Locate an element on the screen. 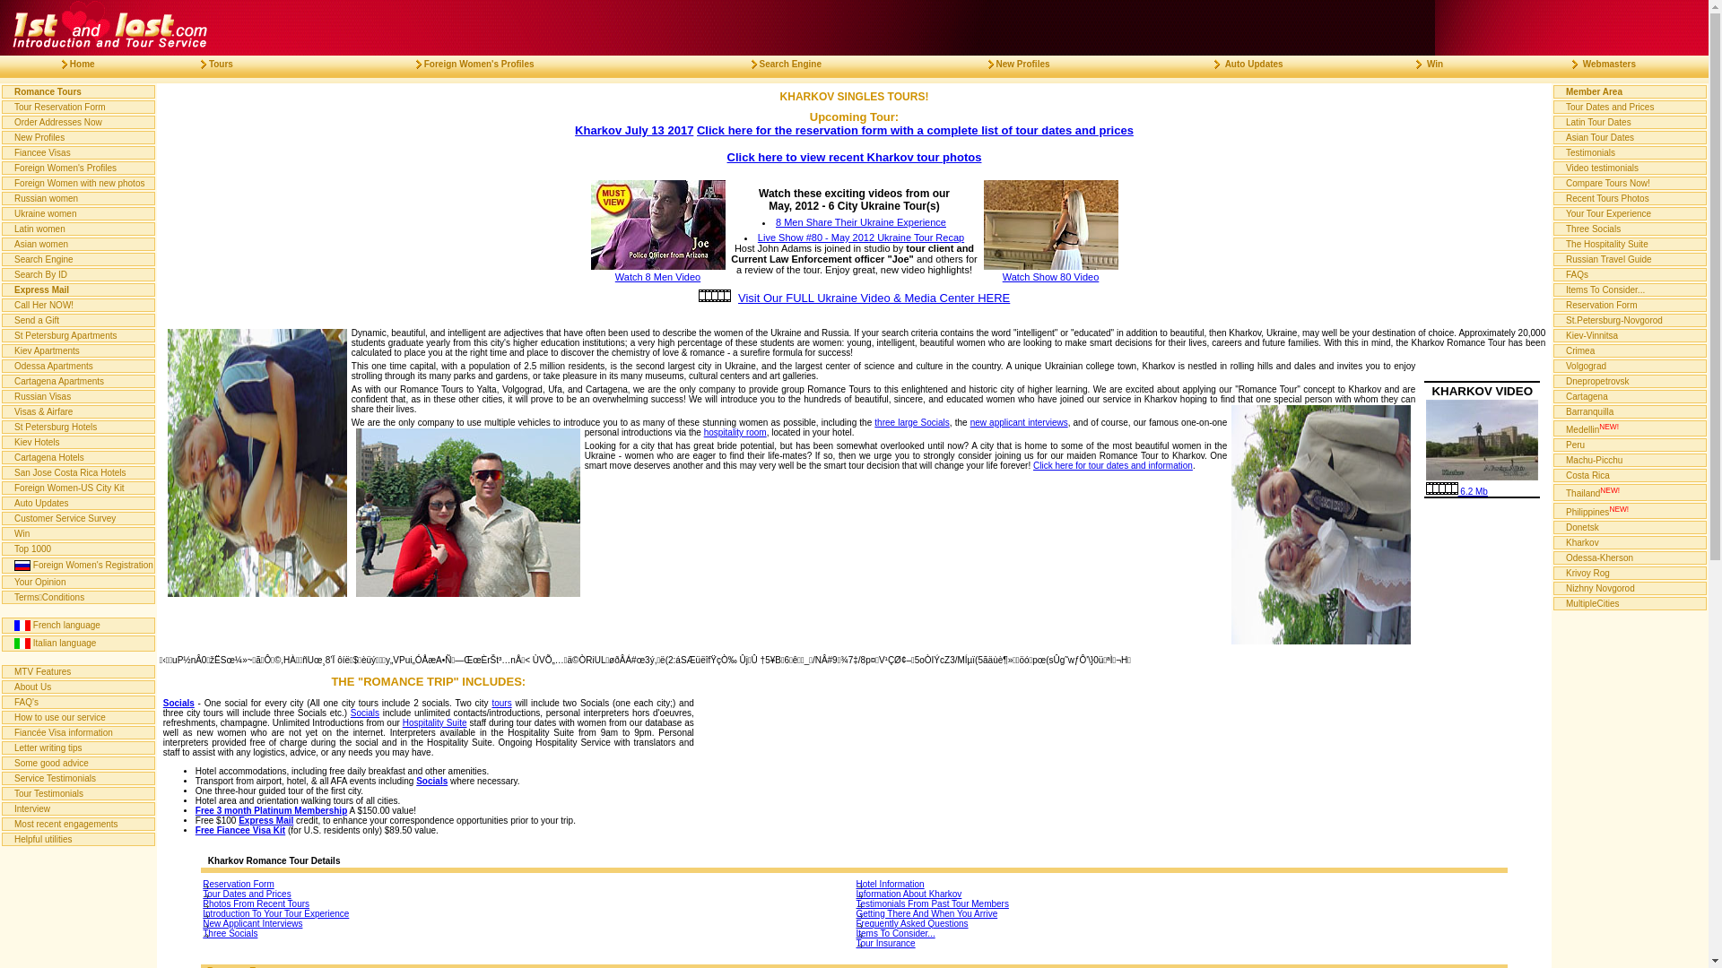 This screenshot has height=968, width=1722. Home is located at coordinates (72, 65).